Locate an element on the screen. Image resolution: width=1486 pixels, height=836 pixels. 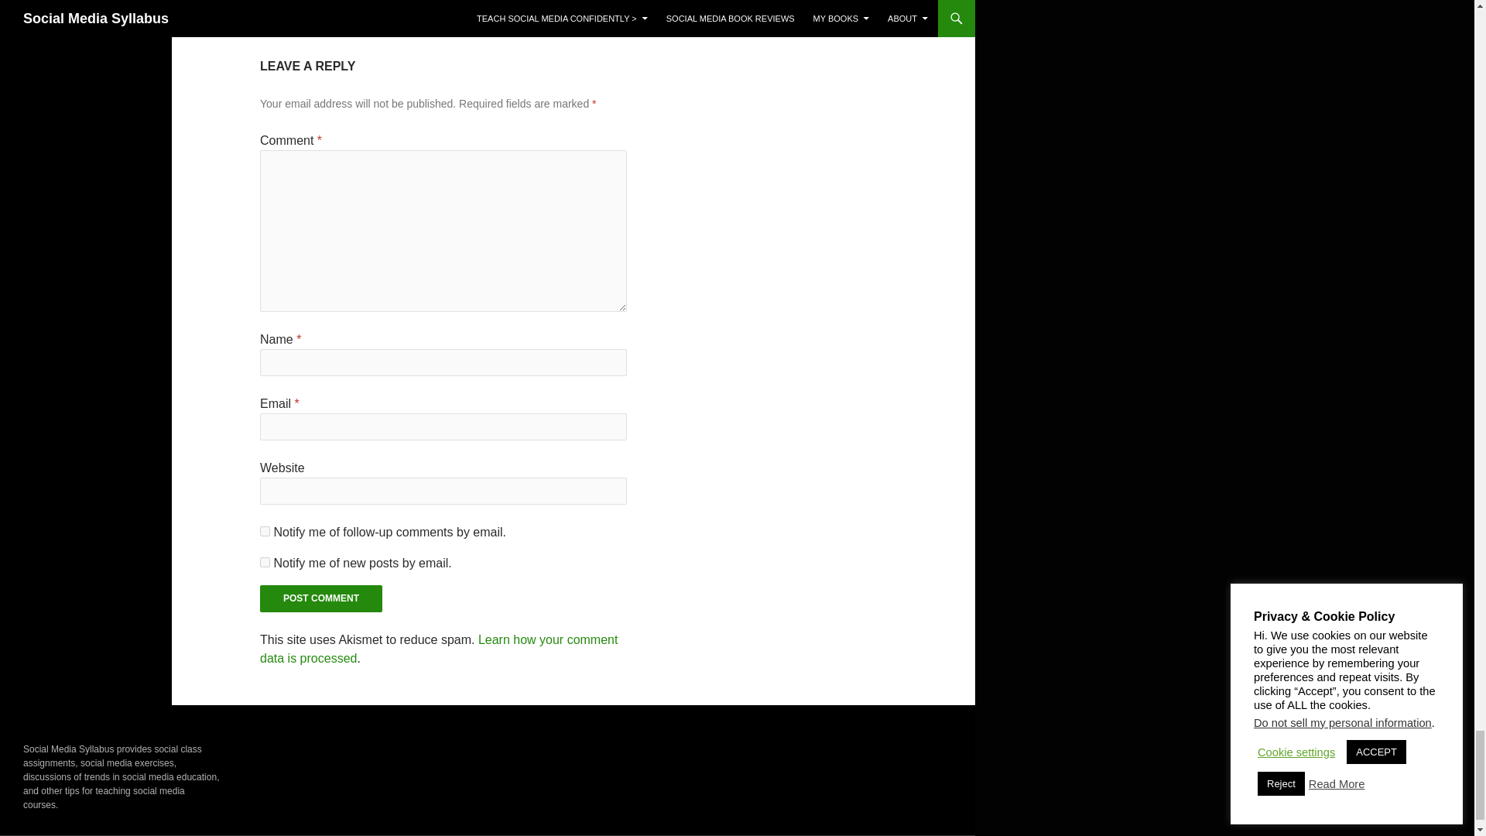
Post Comment is located at coordinates (320, 598).